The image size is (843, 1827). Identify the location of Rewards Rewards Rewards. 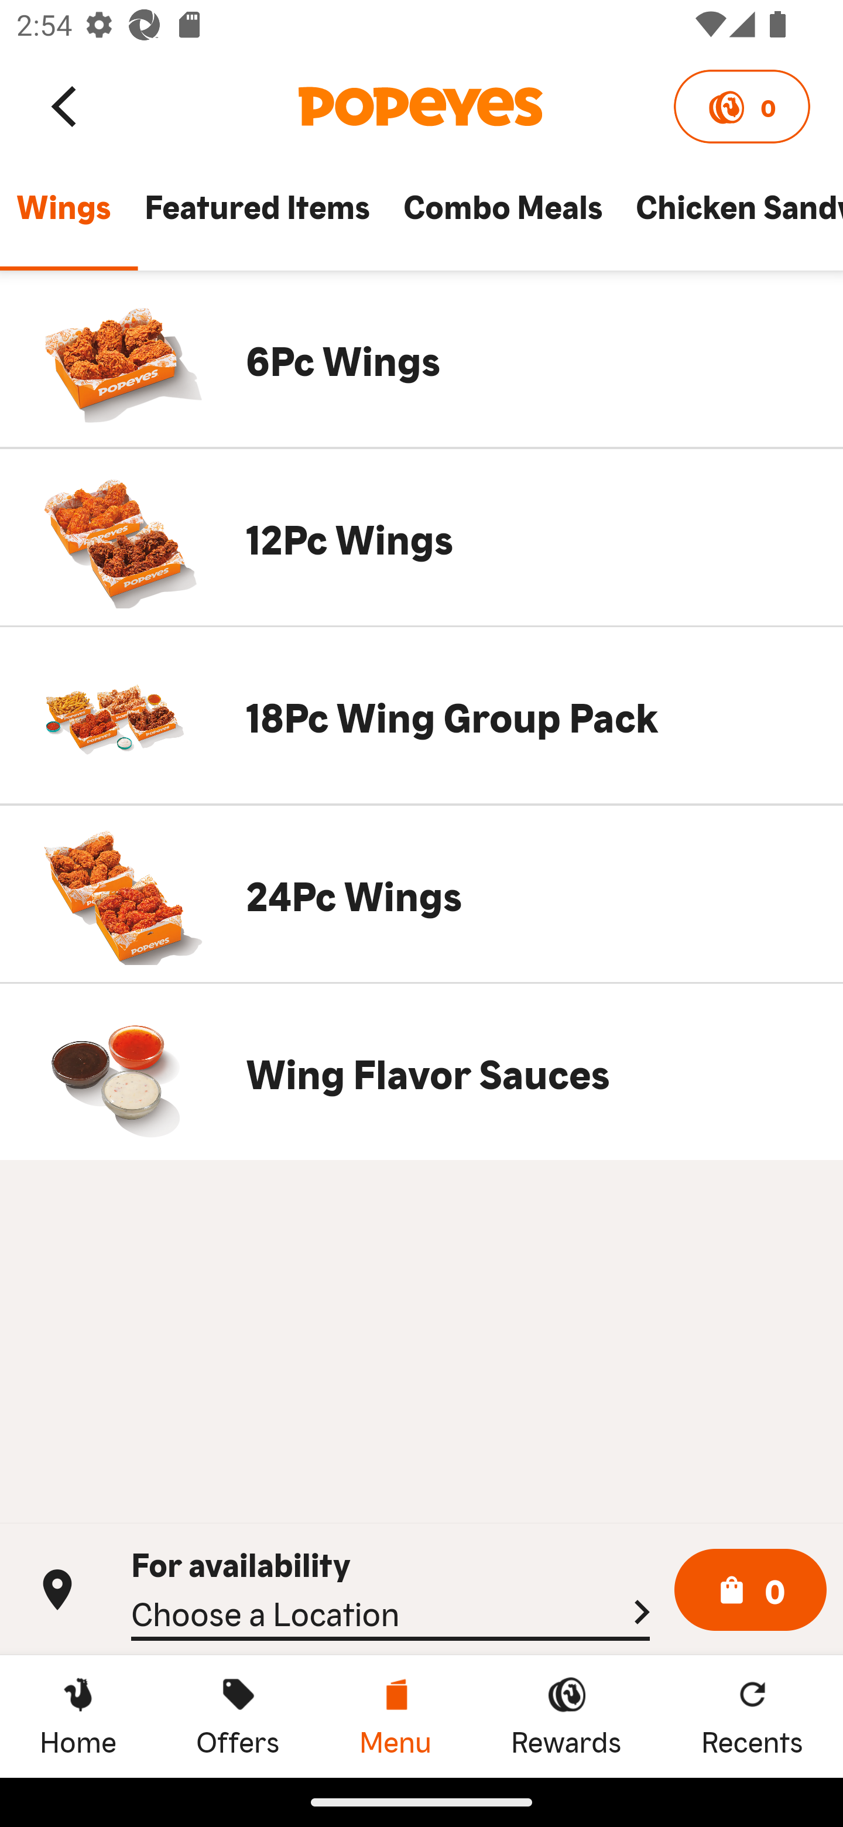
(566, 1716).